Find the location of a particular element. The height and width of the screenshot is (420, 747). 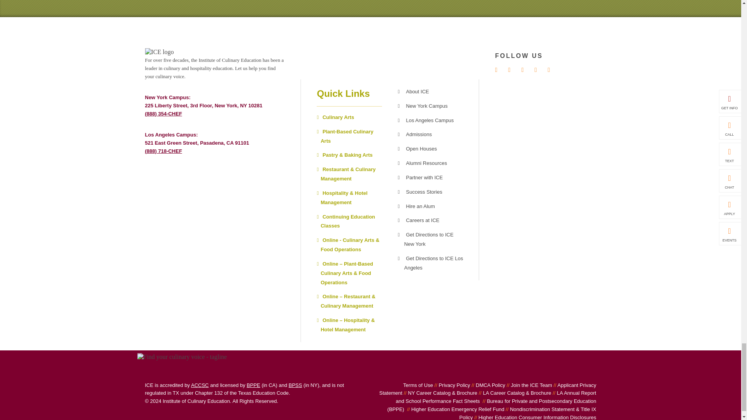

Bureau for Private Postsecondary Education is located at coordinates (253, 384).